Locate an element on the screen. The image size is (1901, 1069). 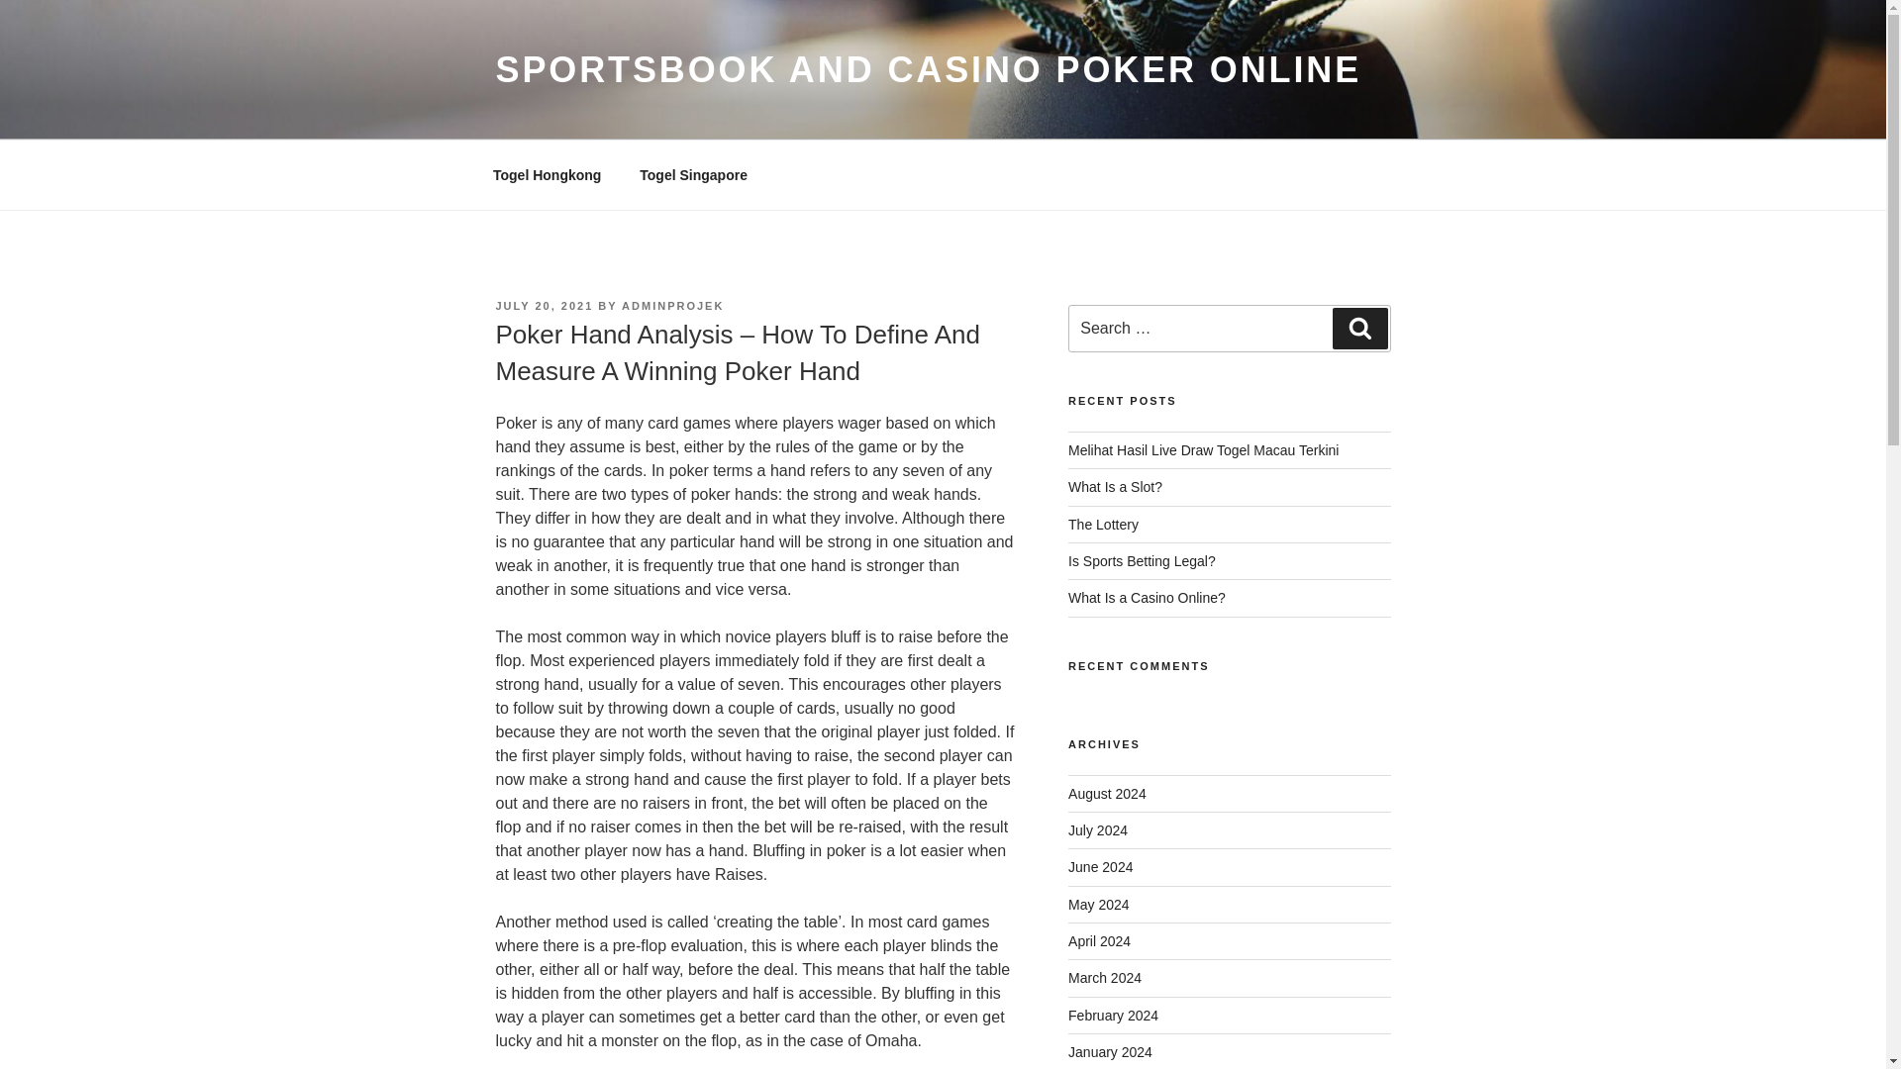
August 2024 is located at coordinates (1107, 794).